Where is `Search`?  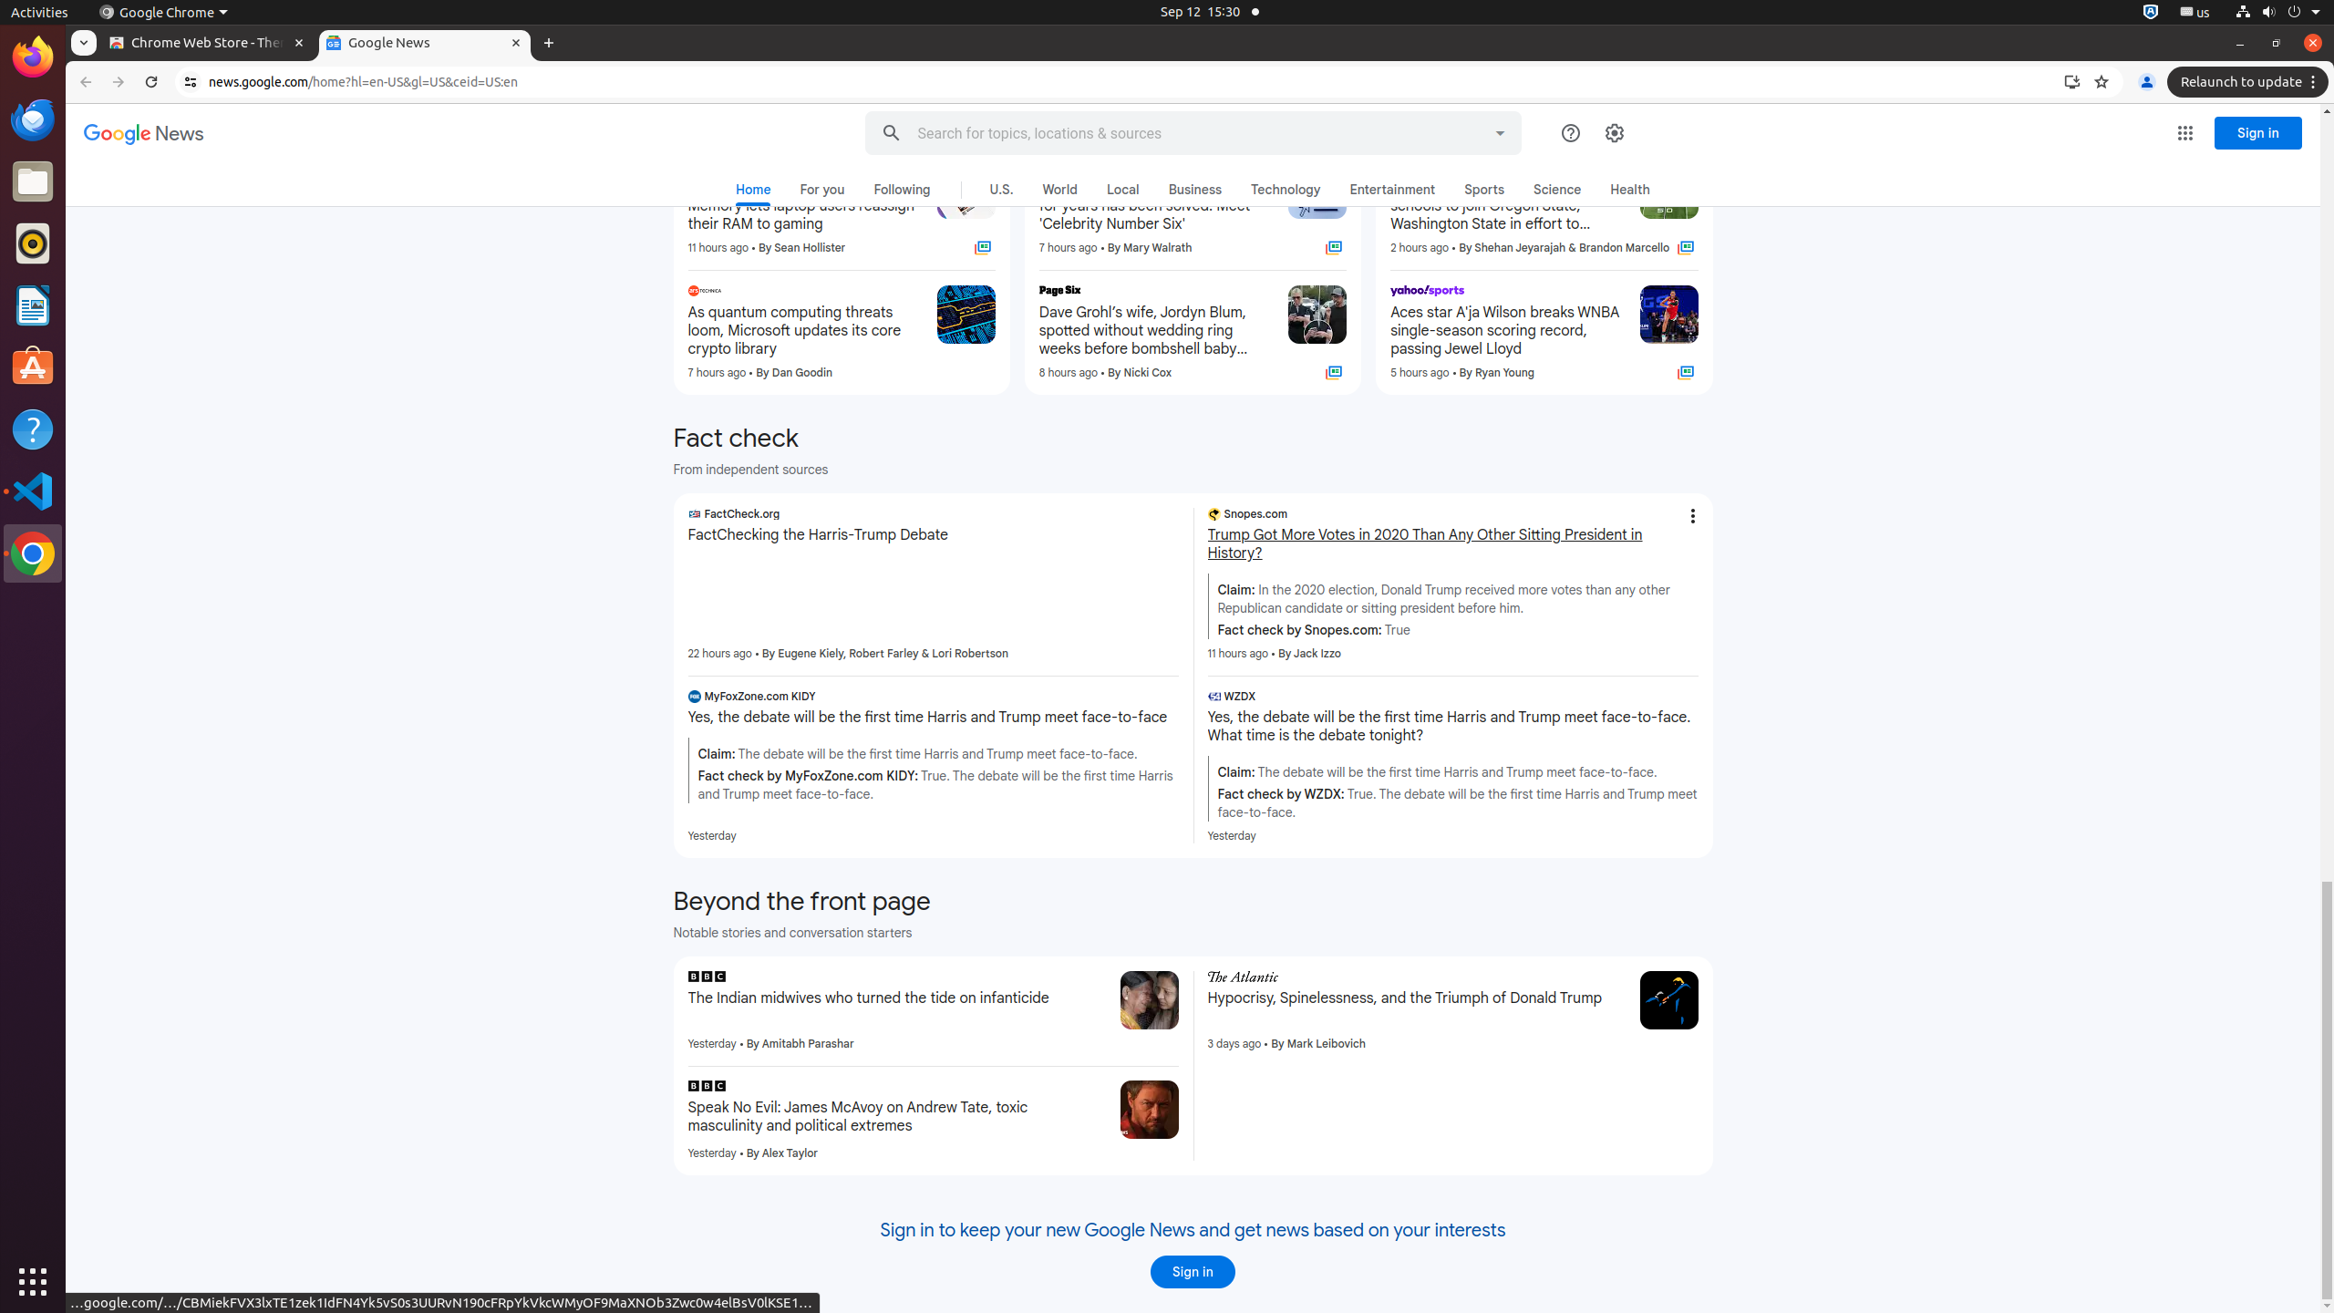 Search is located at coordinates (892, 133).